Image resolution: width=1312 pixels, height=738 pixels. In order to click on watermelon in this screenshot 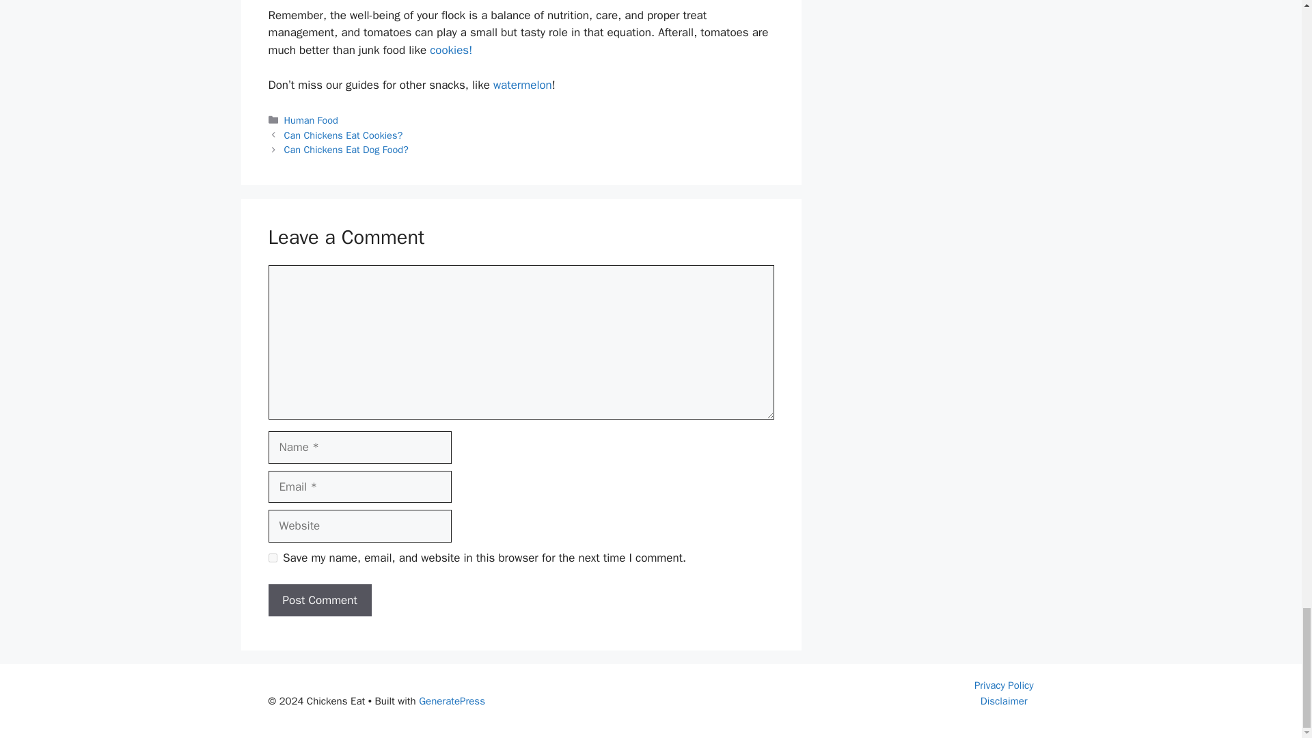, I will do `click(522, 85)`.